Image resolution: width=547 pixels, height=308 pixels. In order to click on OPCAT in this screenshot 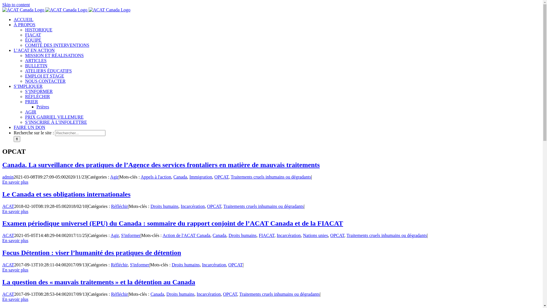, I will do `click(235, 265)`.